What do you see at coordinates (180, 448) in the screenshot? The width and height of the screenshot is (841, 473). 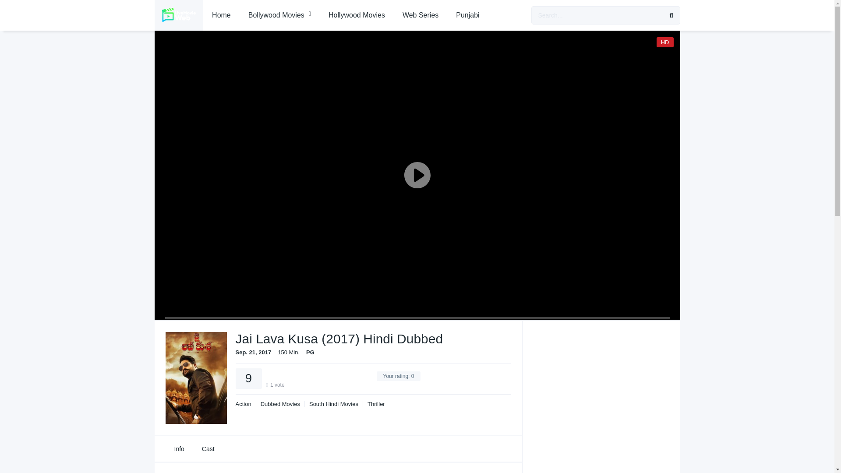 I see `Info` at bounding box center [180, 448].